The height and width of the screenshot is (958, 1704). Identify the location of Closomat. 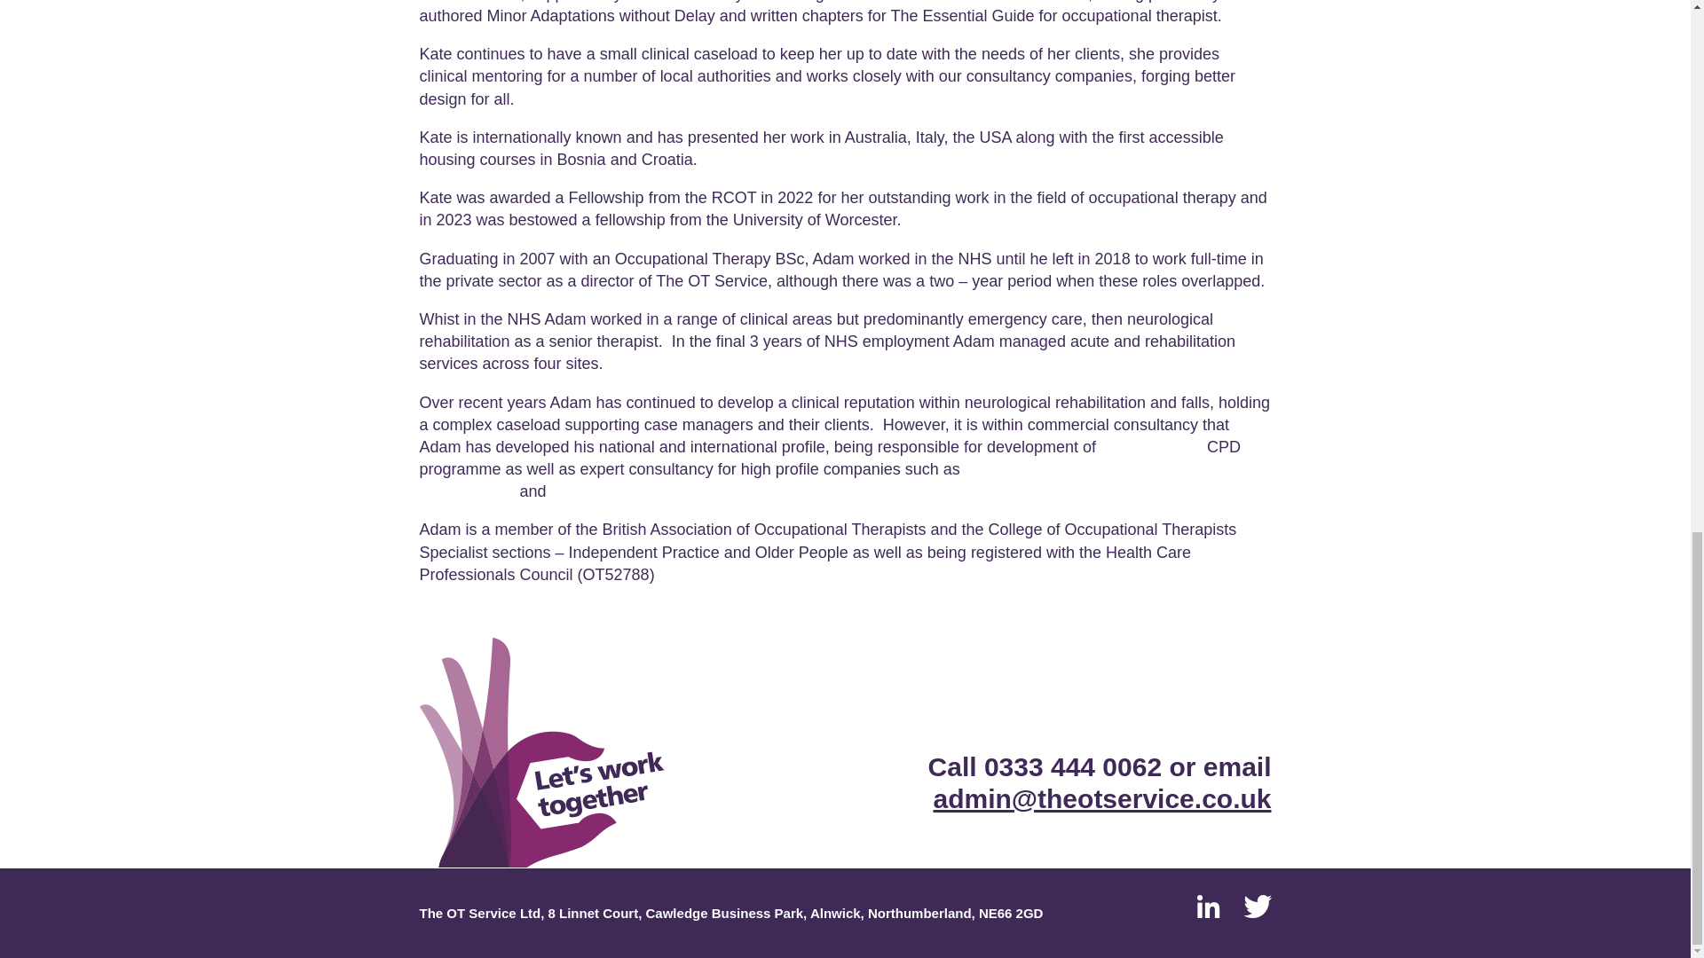
(1045, 468).